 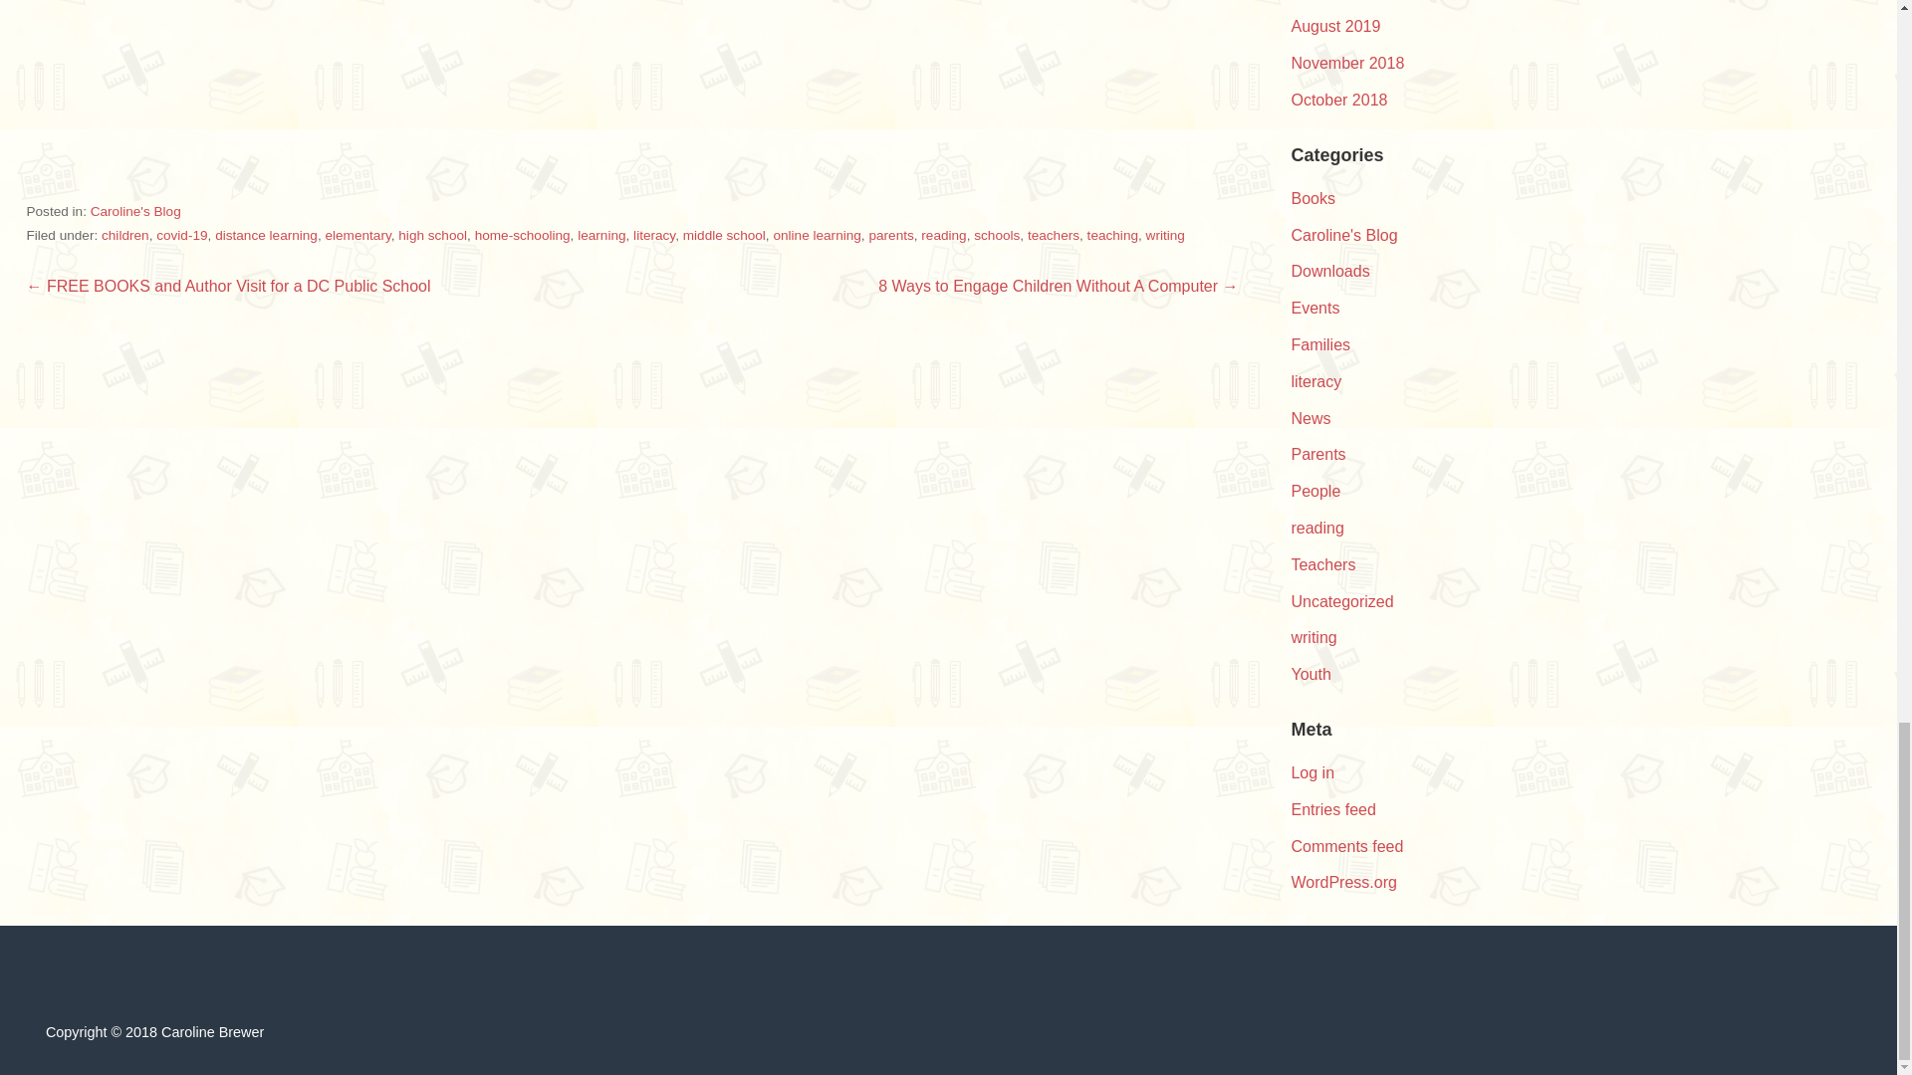 What do you see at coordinates (943, 235) in the screenshot?
I see `reading` at bounding box center [943, 235].